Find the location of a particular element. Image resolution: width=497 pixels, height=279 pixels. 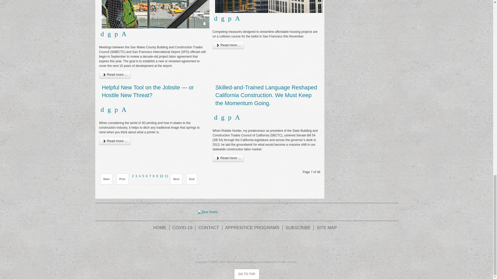

BLUE SHEILD FOOTER BANNER 3 is located at coordinates (208, 212).